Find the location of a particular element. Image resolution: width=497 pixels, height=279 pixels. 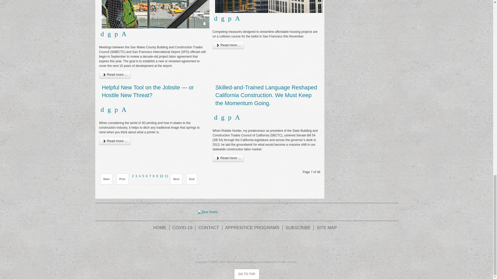

BLUE SHEILD FOOTER BANNER 3 is located at coordinates (208, 212).